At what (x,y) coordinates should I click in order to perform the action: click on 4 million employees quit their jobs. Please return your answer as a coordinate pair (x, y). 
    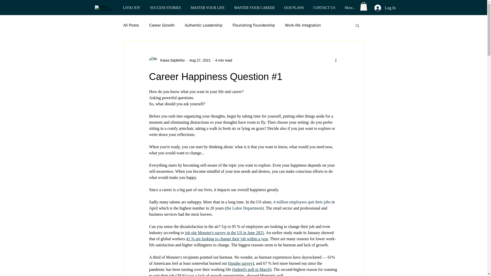
    Looking at the image, I should click on (302, 202).